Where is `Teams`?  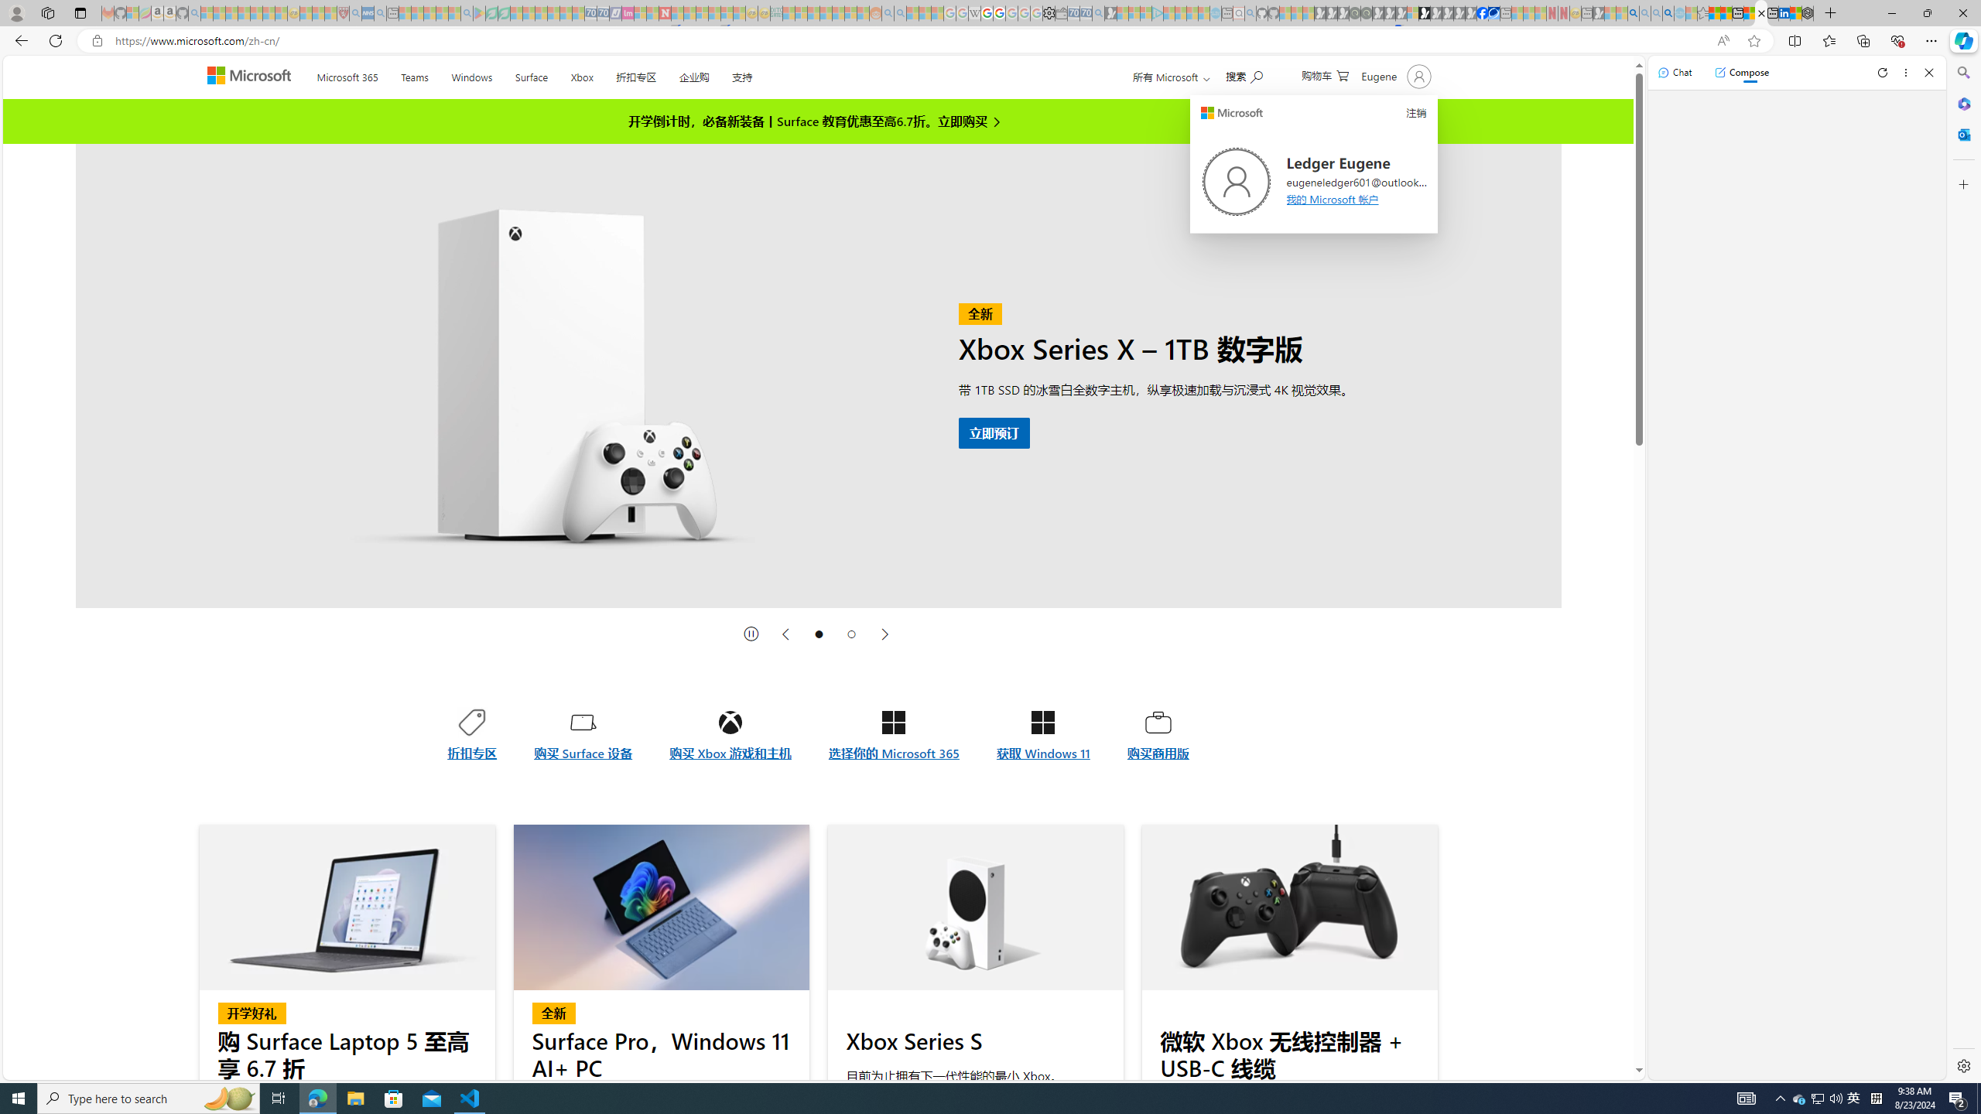
Teams is located at coordinates (415, 74).